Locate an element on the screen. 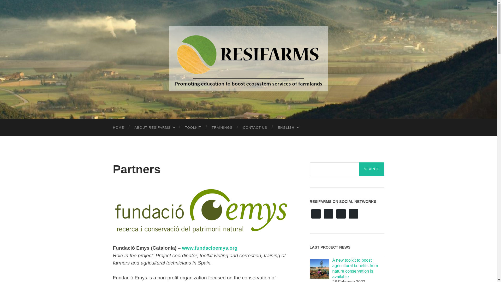 Image resolution: width=501 pixels, height=282 pixels. ABOUT RESIFARMS is located at coordinates (154, 127).